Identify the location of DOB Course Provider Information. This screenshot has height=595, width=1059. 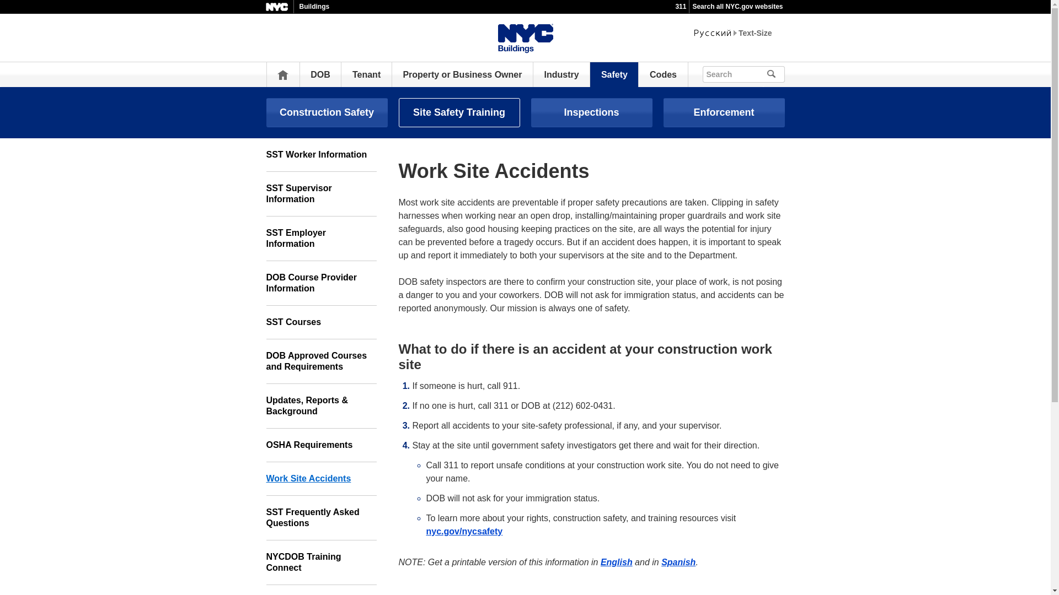
(320, 283).